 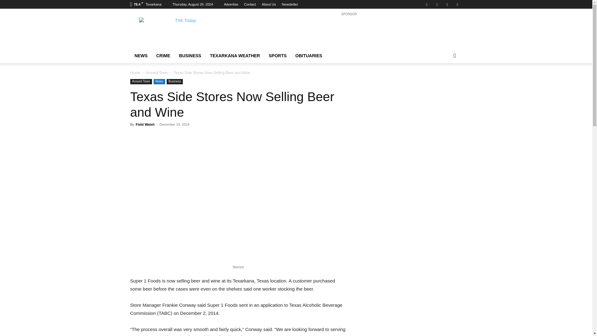 I want to click on Field Walsh, so click(x=145, y=124).